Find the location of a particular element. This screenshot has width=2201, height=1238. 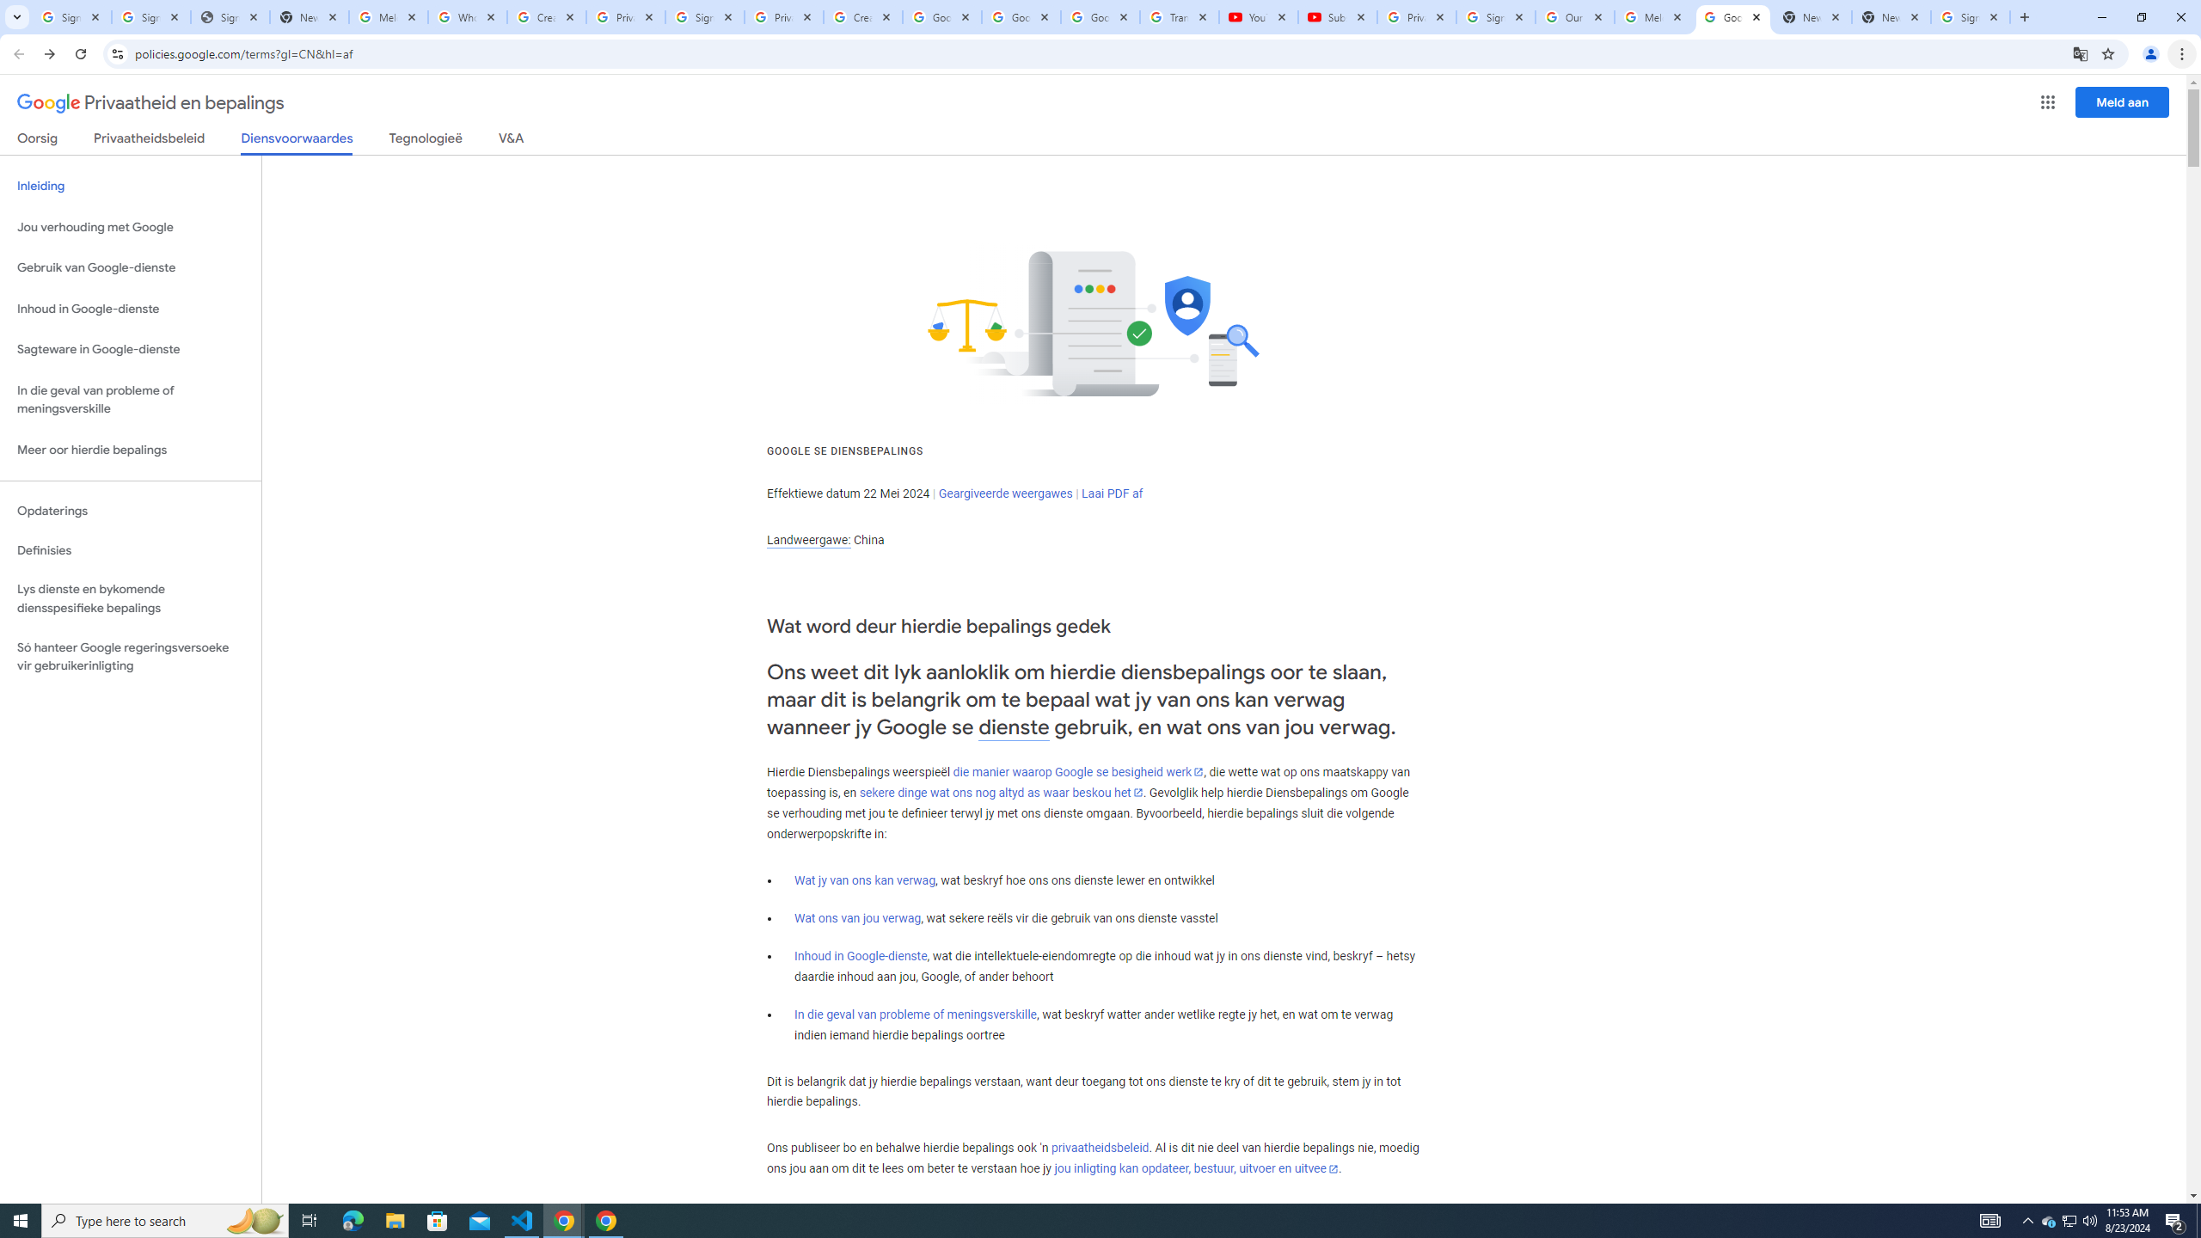

Oorsig is located at coordinates (38, 141).